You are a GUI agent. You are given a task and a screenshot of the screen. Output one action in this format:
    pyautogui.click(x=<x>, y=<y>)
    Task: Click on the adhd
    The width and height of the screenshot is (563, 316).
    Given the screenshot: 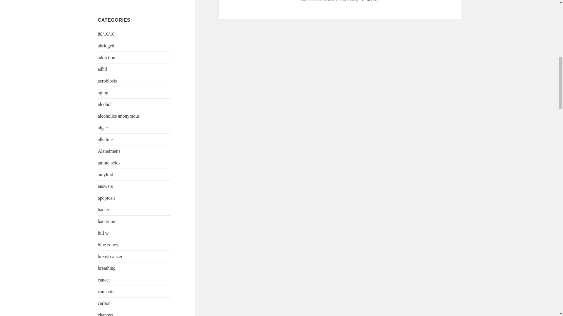 What is the action you would take?
    pyautogui.click(x=102, y=69)
    